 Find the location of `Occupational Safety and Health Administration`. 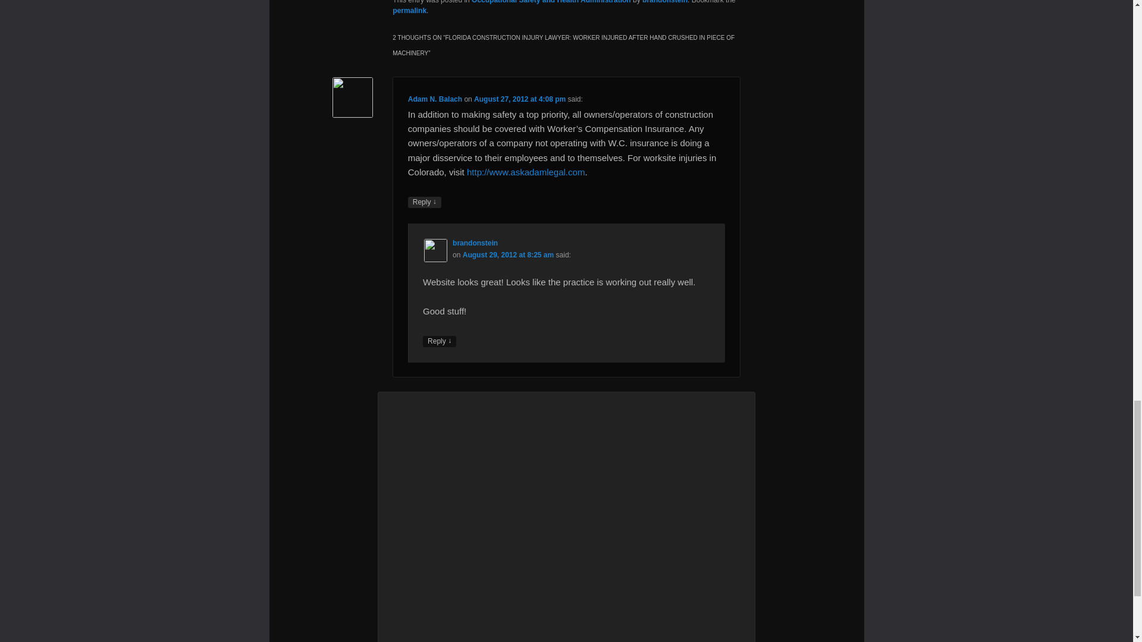

Occupational Safety and Health Administration is located at coordinates (551, 2).